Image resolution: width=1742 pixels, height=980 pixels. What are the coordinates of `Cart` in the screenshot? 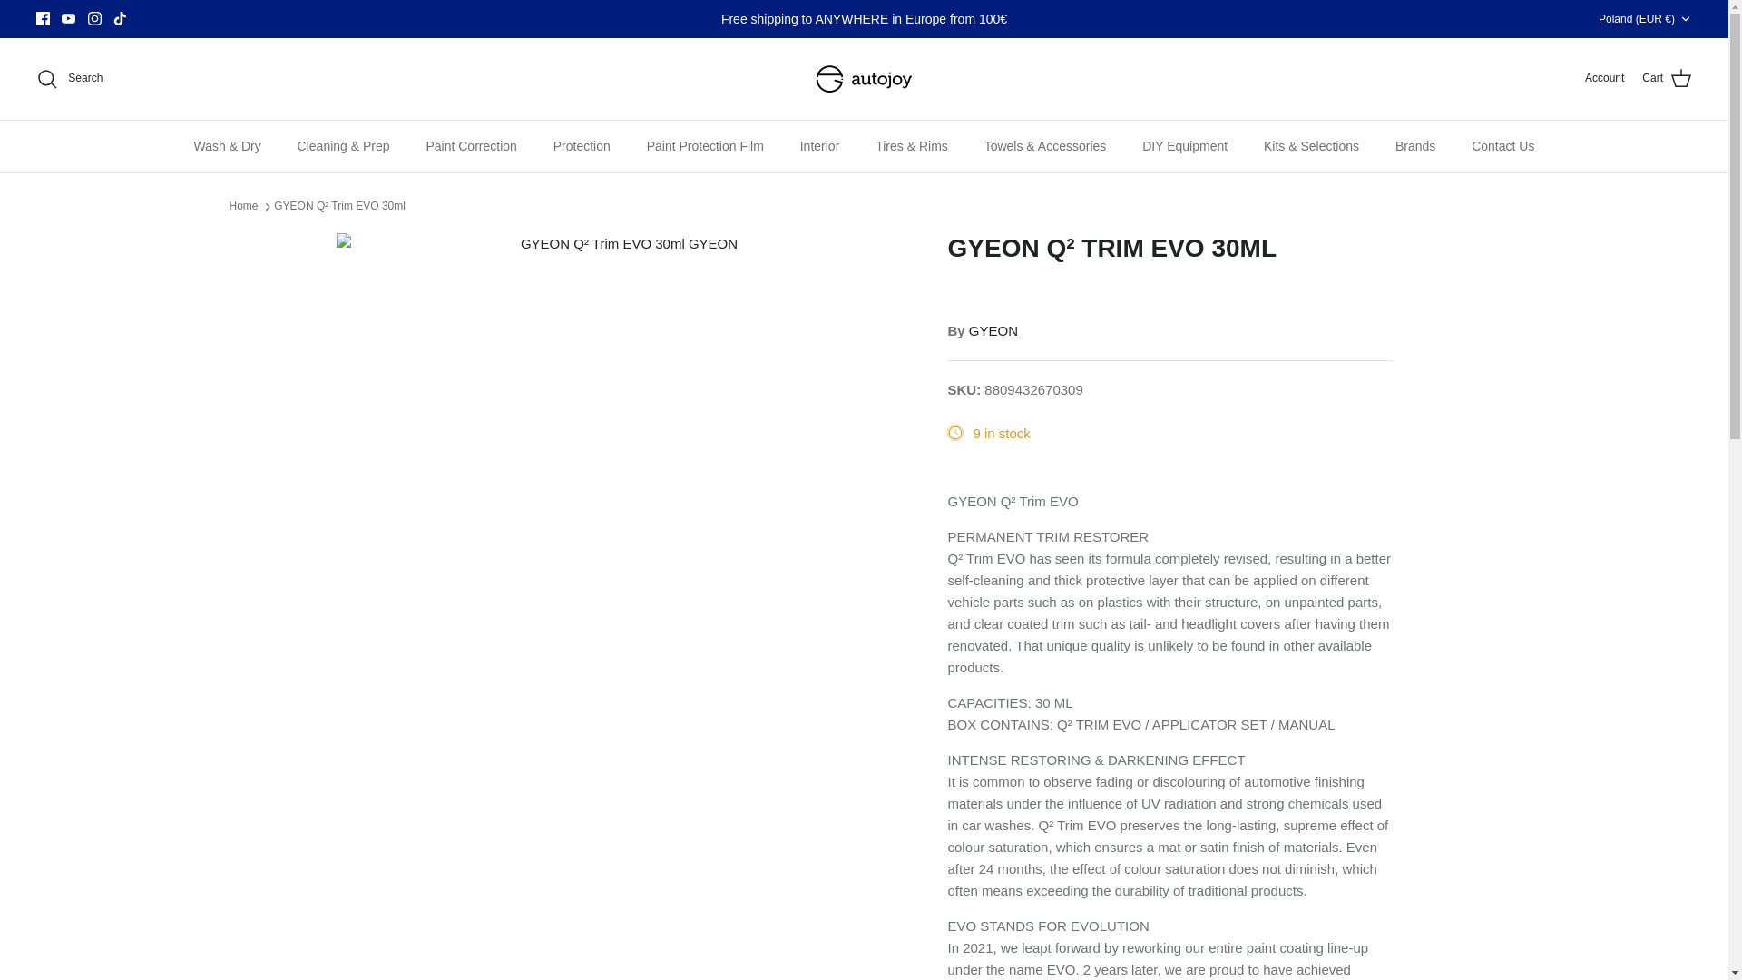 It's located at (1667, 79).